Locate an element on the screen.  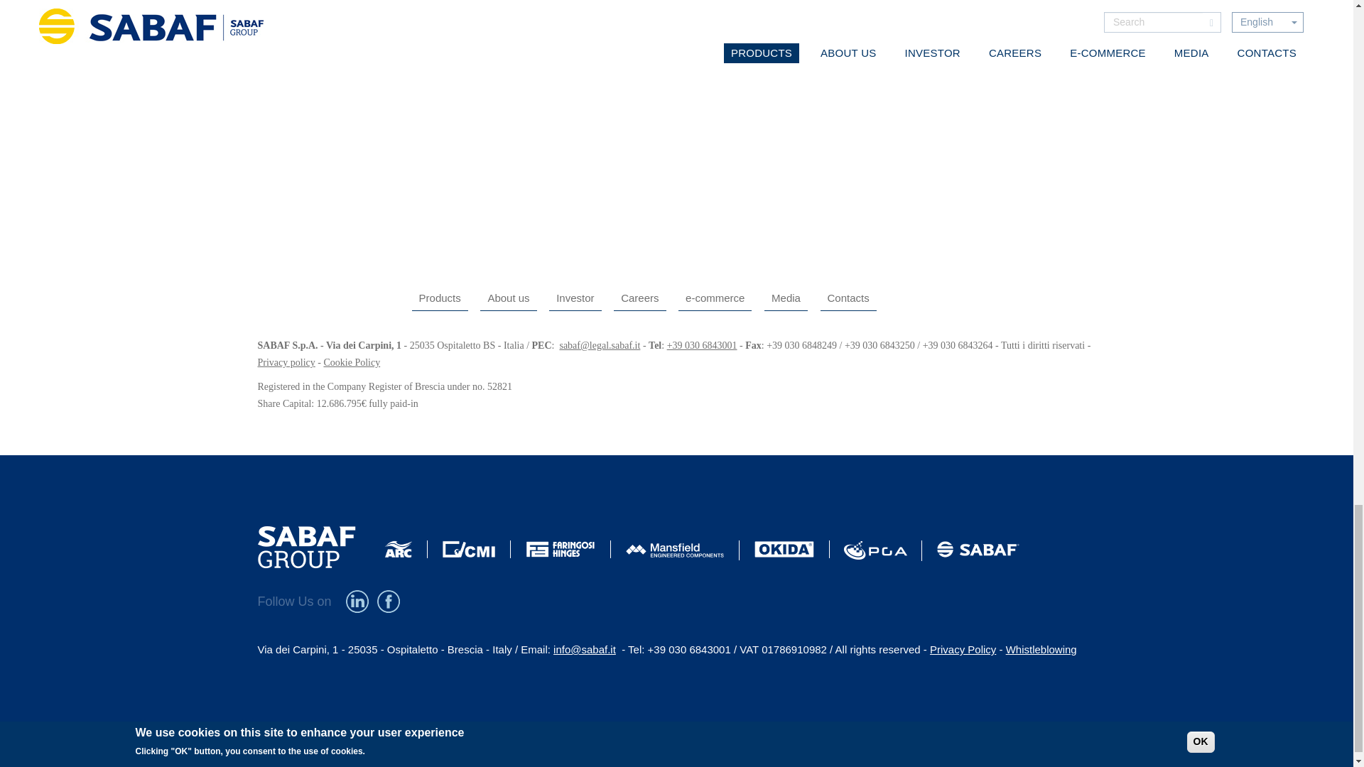
Privacy Policy is located at coordinates (286, 362).